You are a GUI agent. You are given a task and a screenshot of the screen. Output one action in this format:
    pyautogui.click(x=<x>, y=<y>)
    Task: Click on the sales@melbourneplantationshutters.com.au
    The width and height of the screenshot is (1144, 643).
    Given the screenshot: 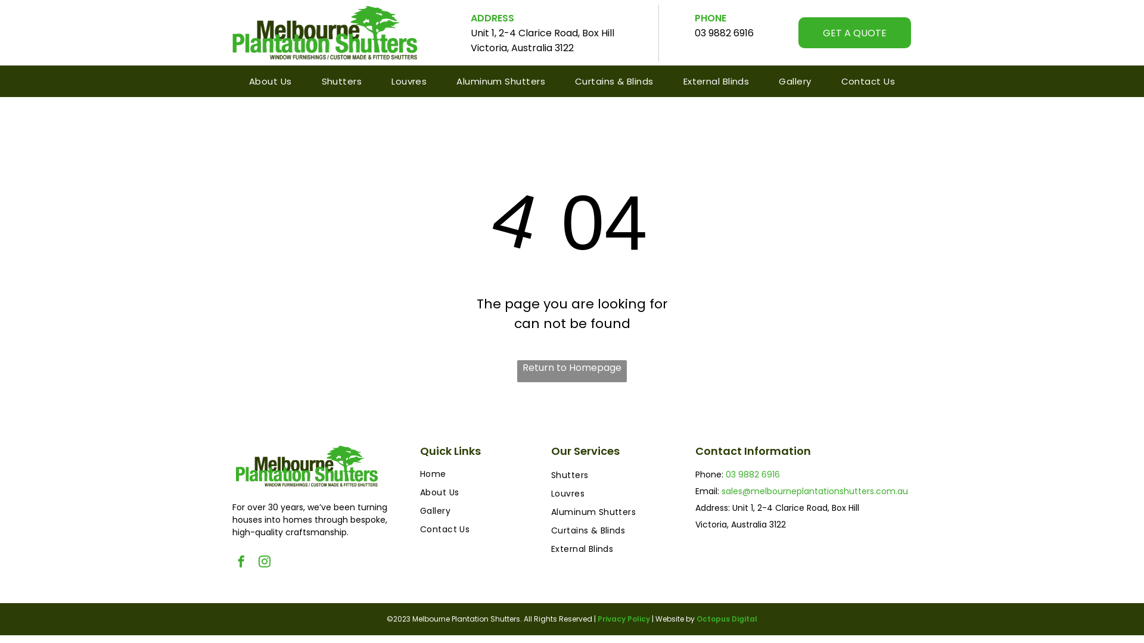 What is the action you would take?
    pyautogui.click(x=815, y=491)
    